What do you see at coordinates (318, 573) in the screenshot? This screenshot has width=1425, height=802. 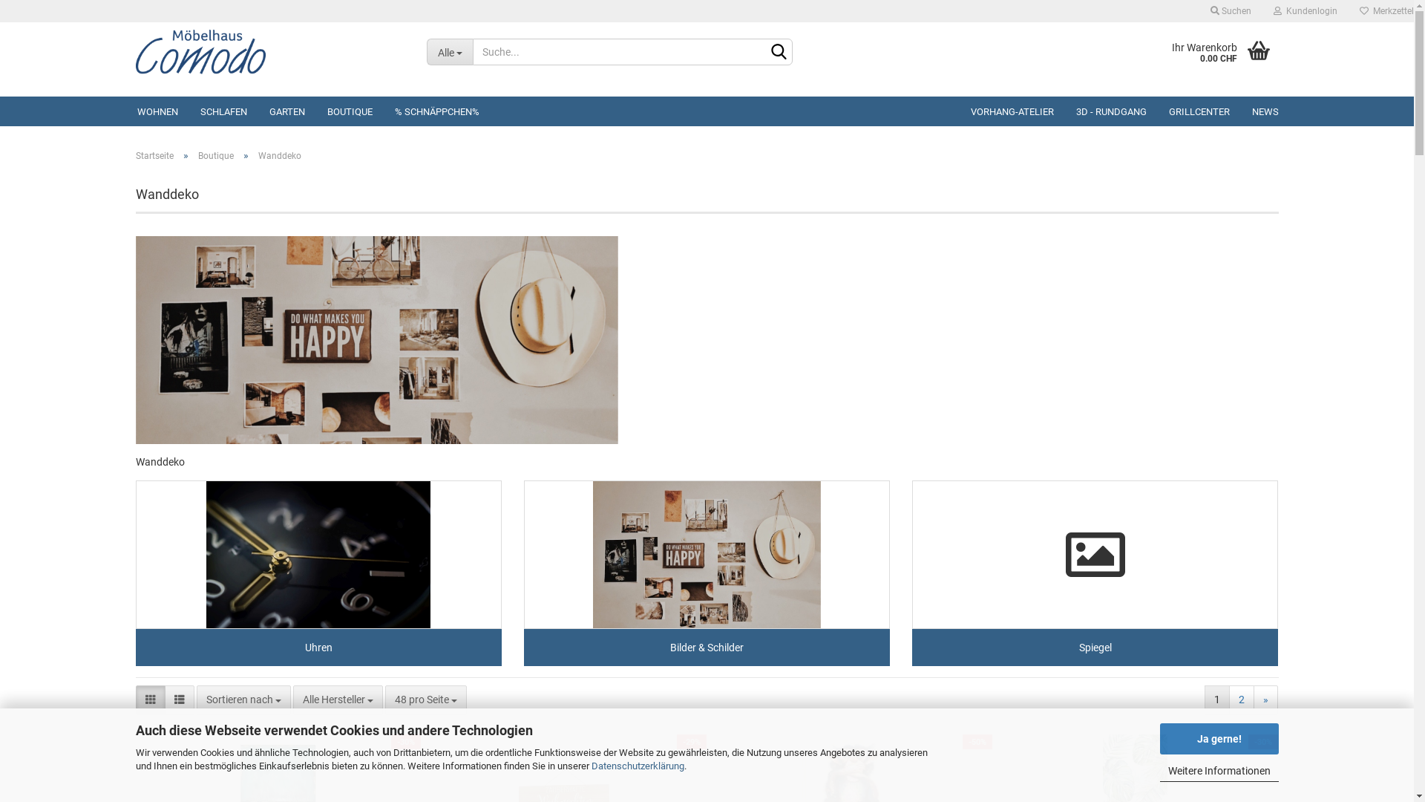 I see `Uhren` at bounding box center [318, 573].